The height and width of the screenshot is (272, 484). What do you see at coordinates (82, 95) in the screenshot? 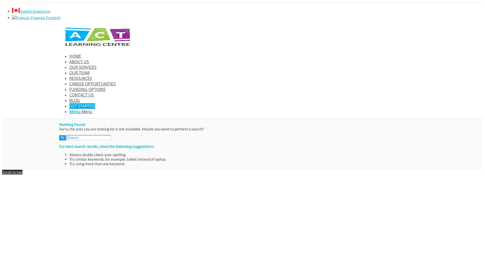
I see `CONTACT US` at bounding box center [82, 95].